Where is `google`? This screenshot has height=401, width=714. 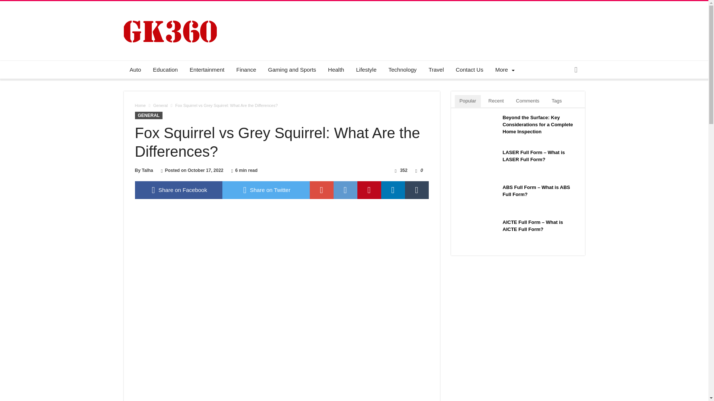 google is located at coordinates (321, 190).